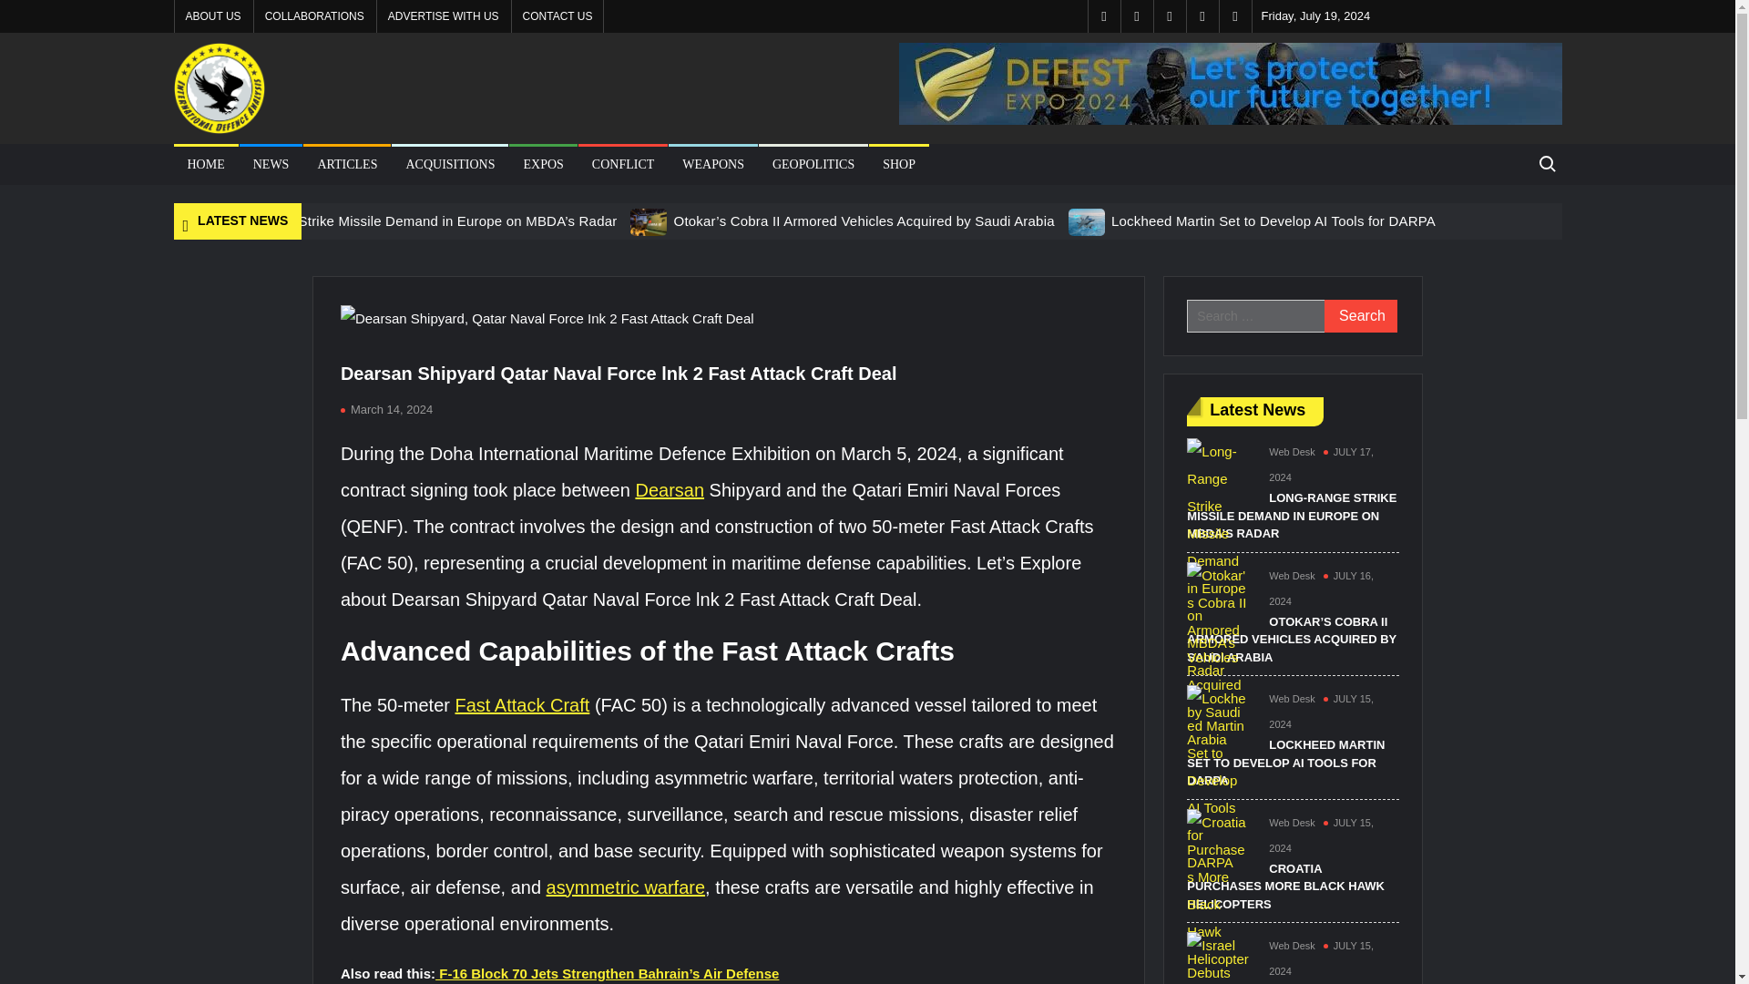  What do you see at coordinates (623, 164) in the screenshot?
I see `CONFLICT` at bounding box center [623, 164].